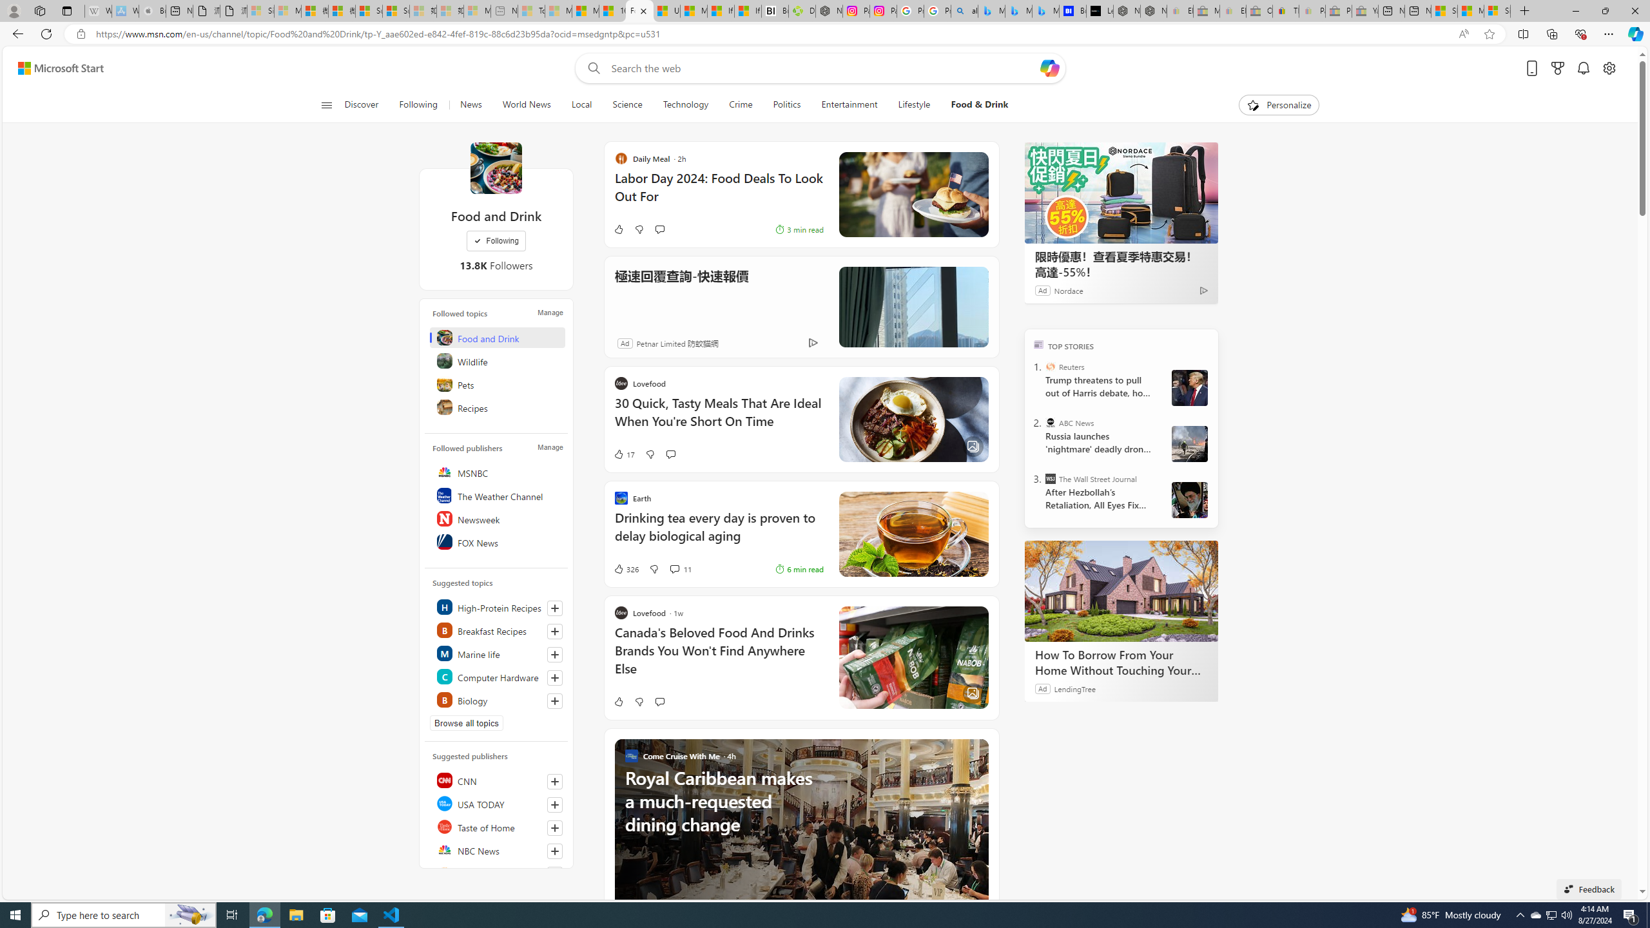 The image size is (1650, 928). Describe the element at coordinates (1051, 367) in the screenshot. I see `Reuters` at that location.